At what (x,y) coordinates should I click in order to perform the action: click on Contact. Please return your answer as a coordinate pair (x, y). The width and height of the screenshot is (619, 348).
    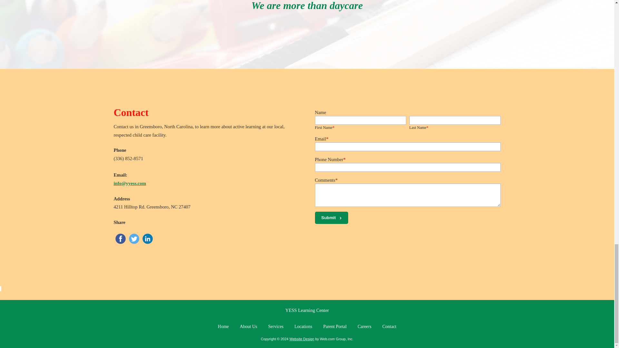
    Looking at the image, I should click on (389, 327).